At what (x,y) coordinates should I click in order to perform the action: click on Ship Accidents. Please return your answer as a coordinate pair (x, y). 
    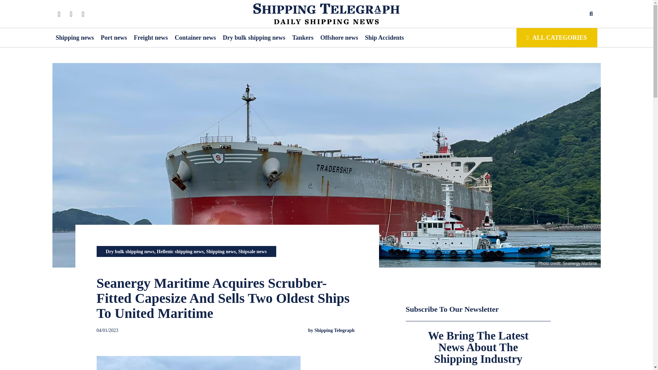
    Looking at the image, I should click on (385, 38).